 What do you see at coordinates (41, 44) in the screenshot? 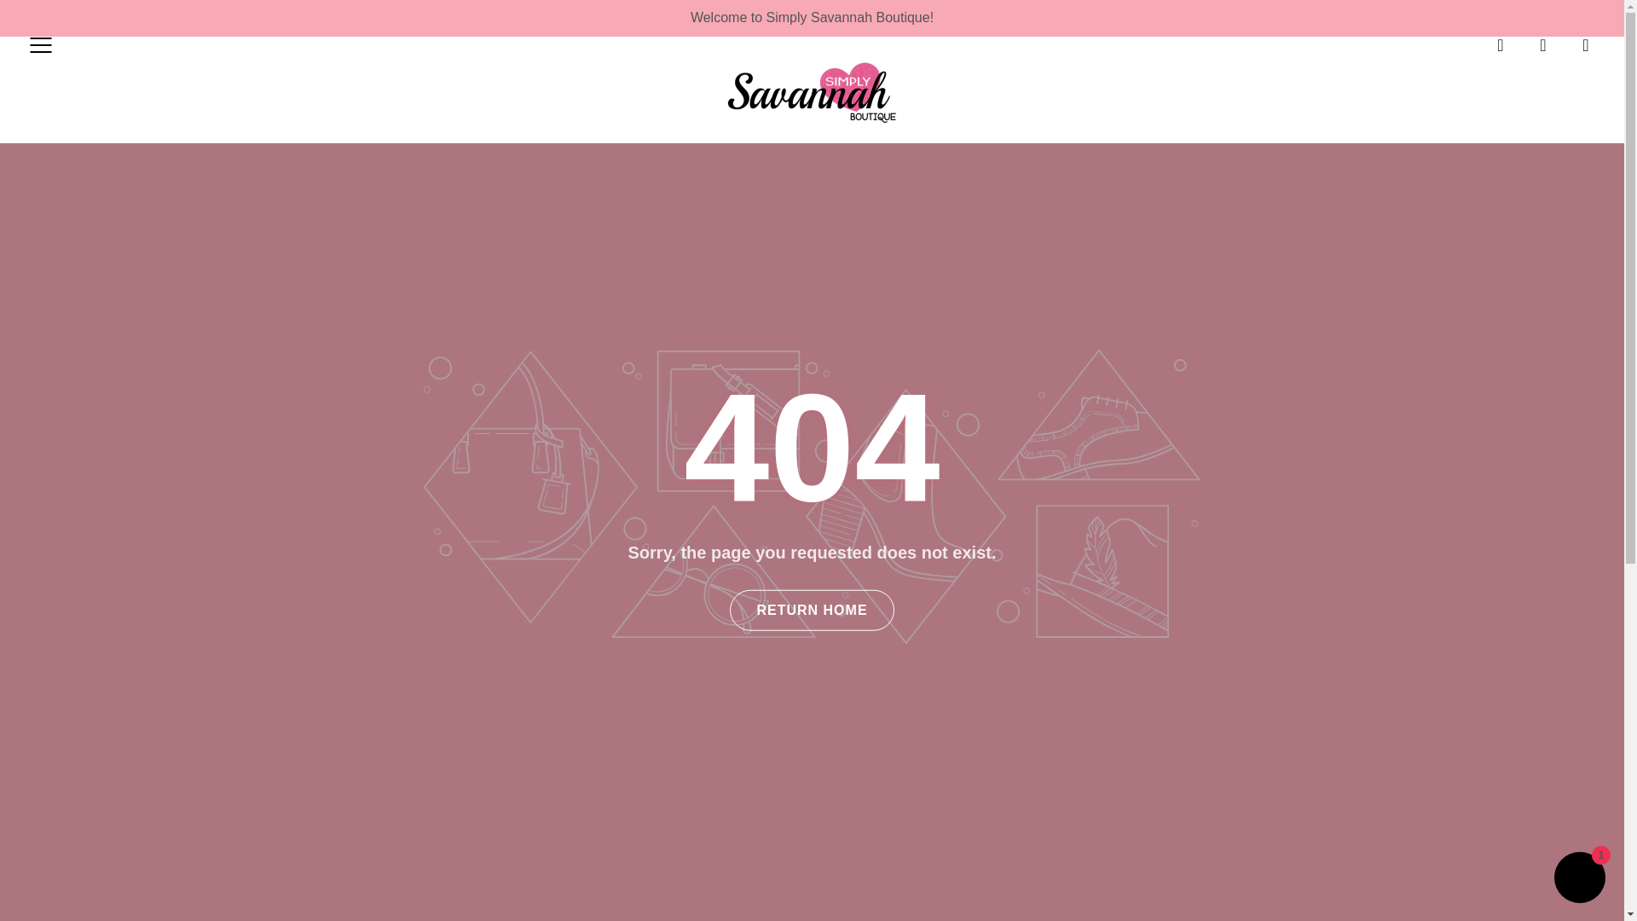
I see `Press space bar to toggle menu` at bounding box center [41, 44].